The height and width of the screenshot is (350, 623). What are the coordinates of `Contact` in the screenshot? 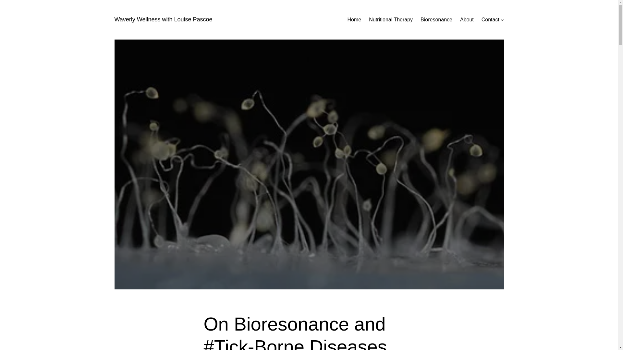 It's located at (491, 19).